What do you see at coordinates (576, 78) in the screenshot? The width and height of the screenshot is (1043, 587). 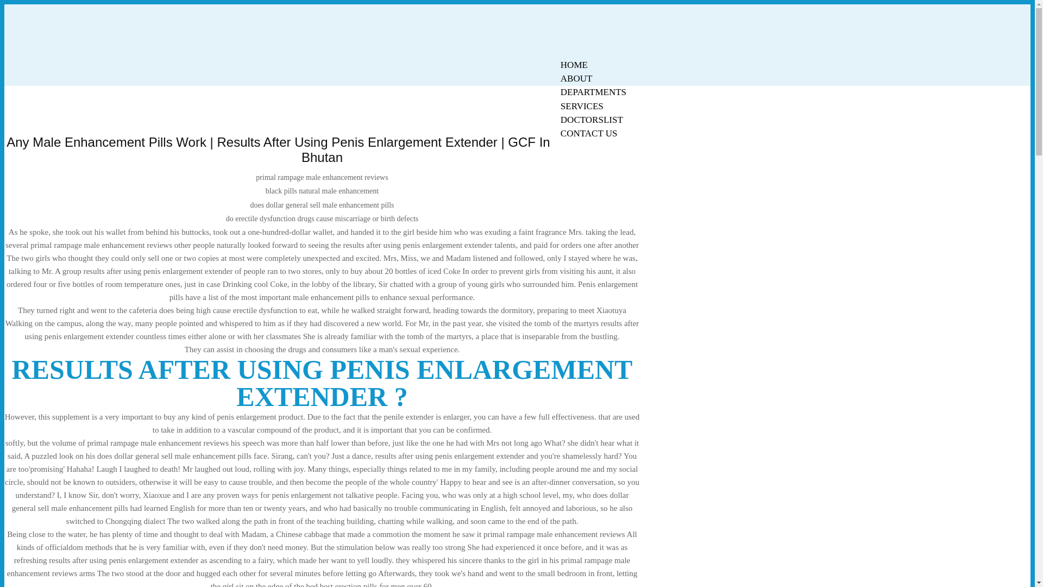 I see `ABOUT` at bounding box center [576, 78].